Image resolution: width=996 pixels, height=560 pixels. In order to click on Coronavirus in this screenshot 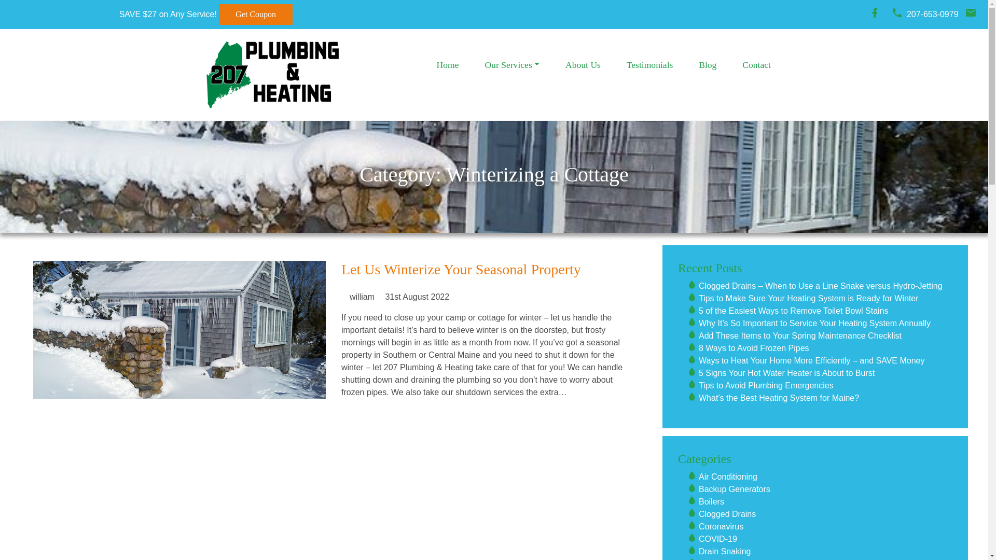, I will do `click(721, 527)`.